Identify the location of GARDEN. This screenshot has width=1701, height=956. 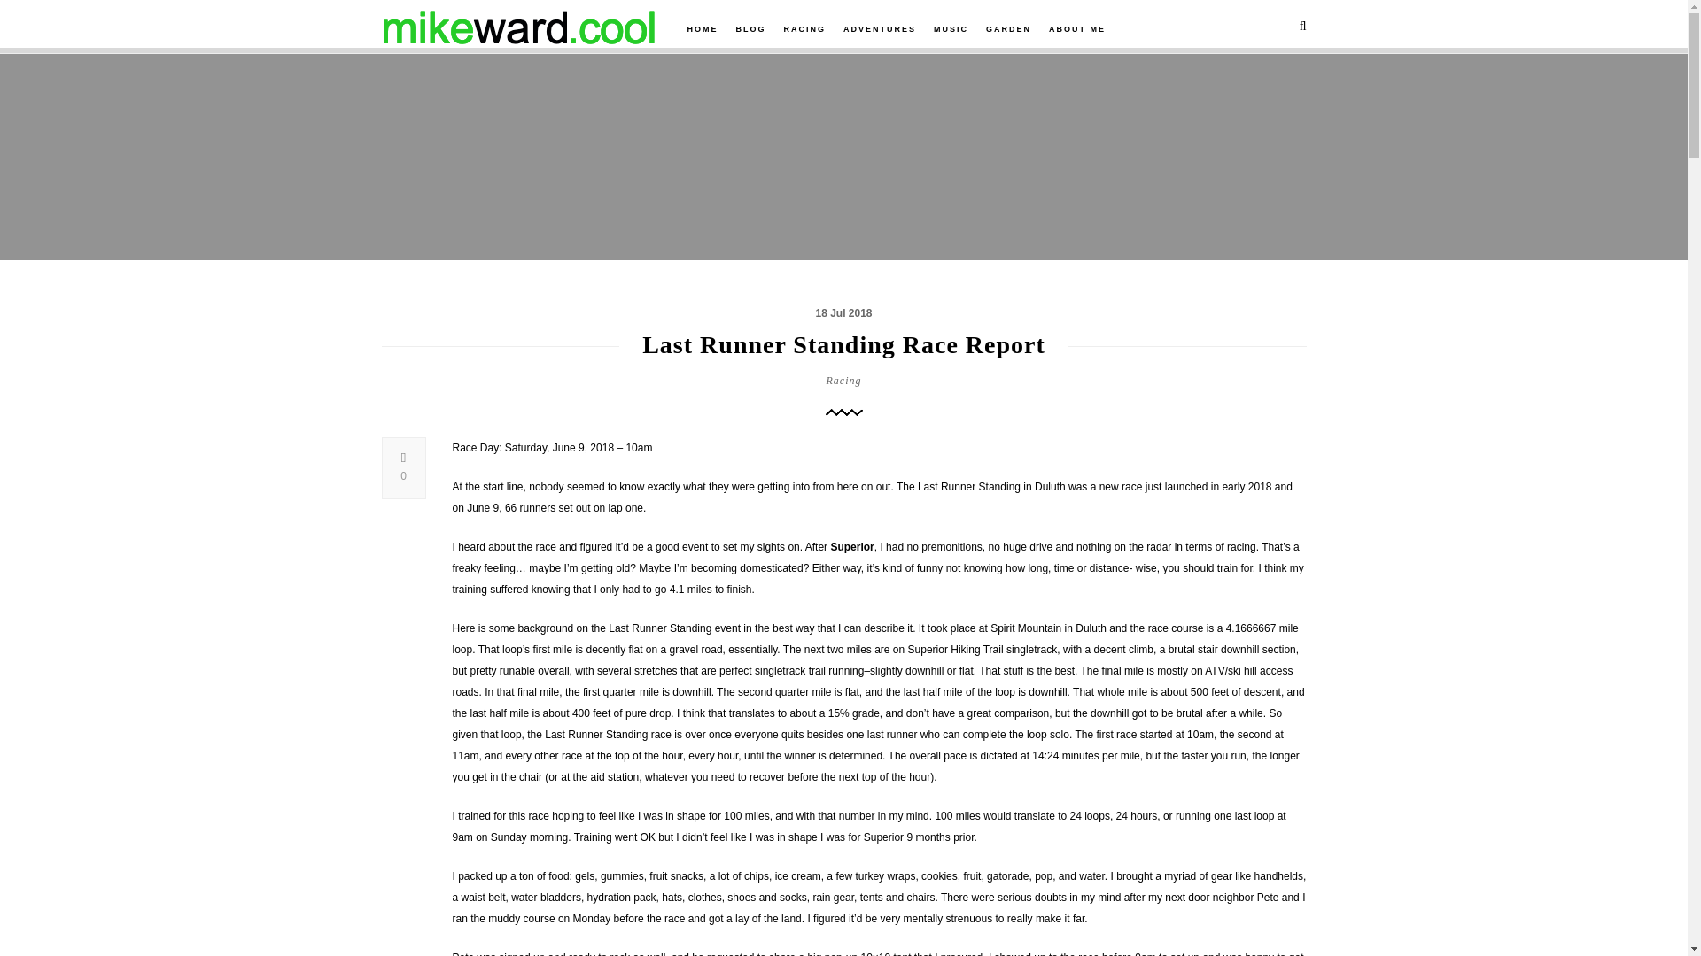
(1008, 28).